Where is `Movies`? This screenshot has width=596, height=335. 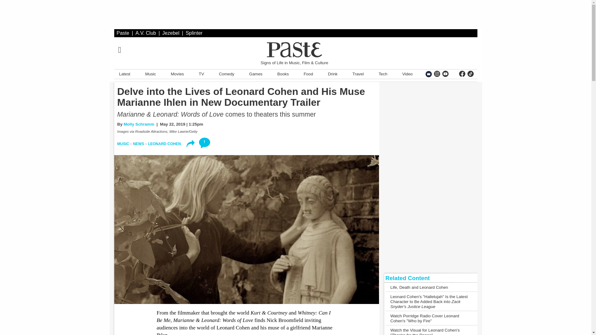
Movies is located at coordinates (177, 74).